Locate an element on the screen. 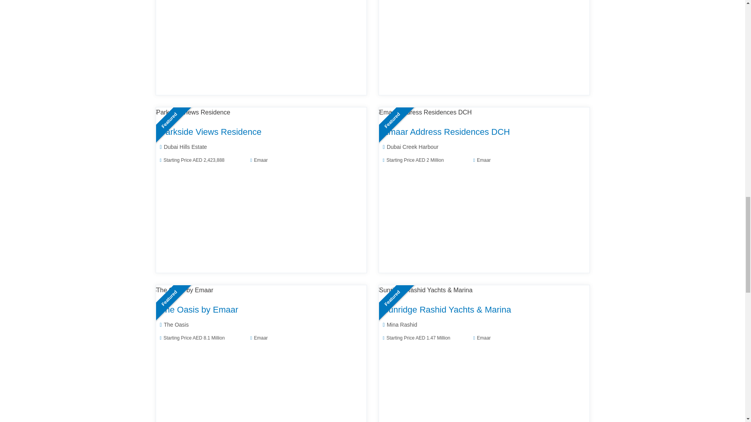  The Oasis by Emaar is located at coordinates (181, 290).